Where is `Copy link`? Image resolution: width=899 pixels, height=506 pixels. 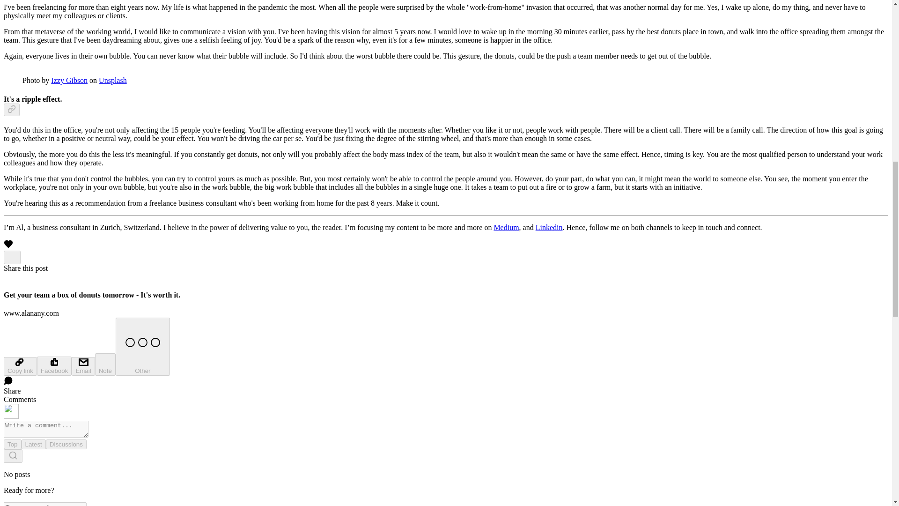 Copy link is located at coordinates (20, 366).